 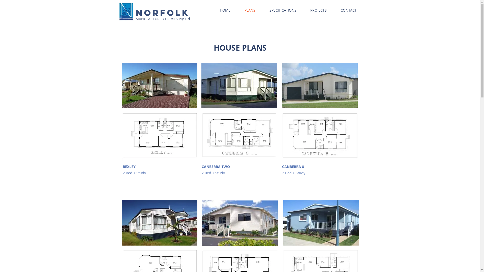 What do you see at coordinates (250, 10) in the screenshot?
I see `PLANS` at bounding box center [250, 10].